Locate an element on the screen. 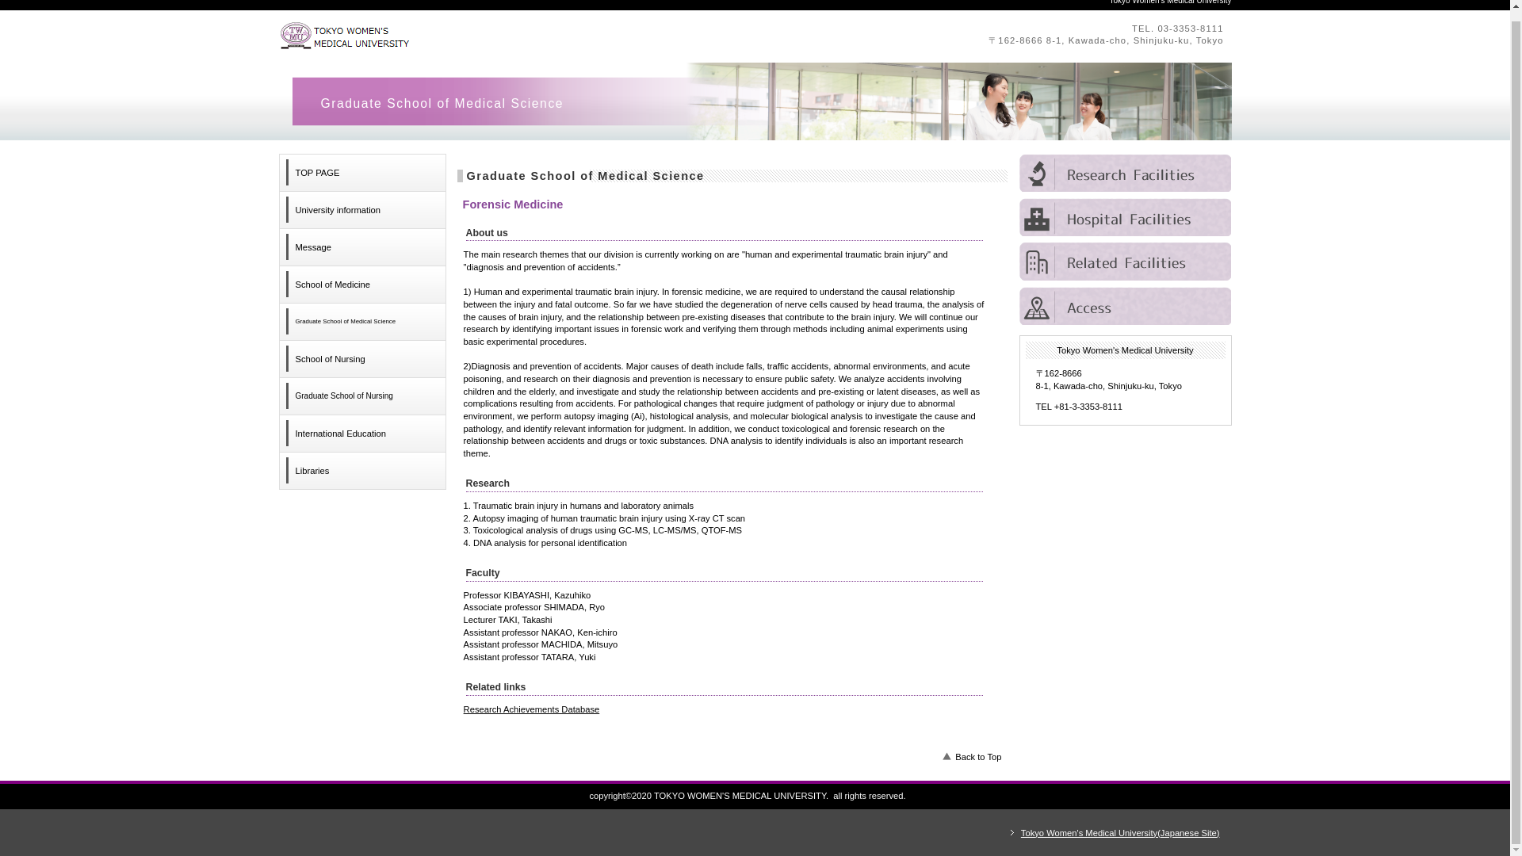 This screenshot has width=1522, height=856. Message is located at coordinates (361, 247).